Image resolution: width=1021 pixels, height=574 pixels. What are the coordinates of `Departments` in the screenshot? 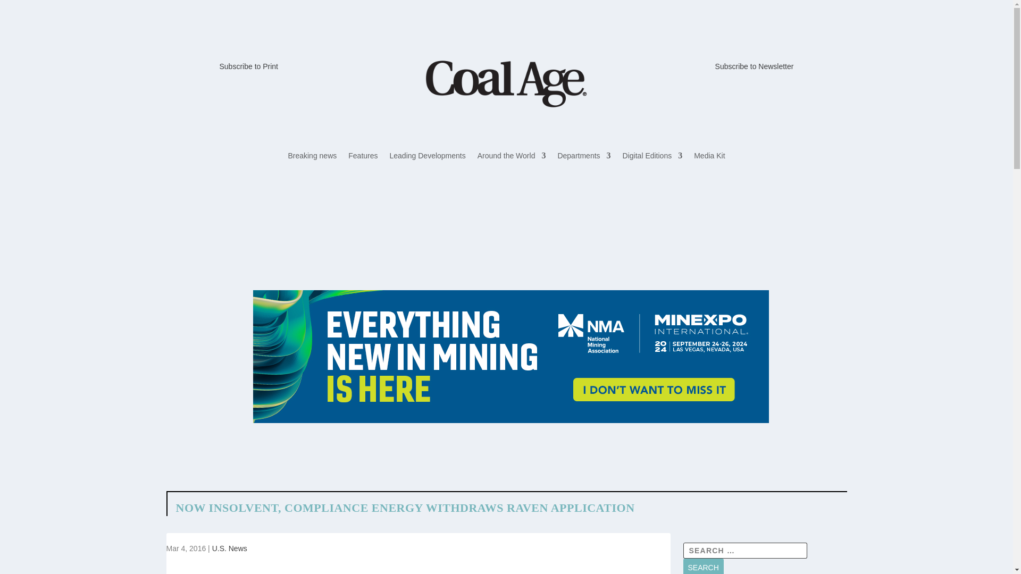 It's located at (584, 157).